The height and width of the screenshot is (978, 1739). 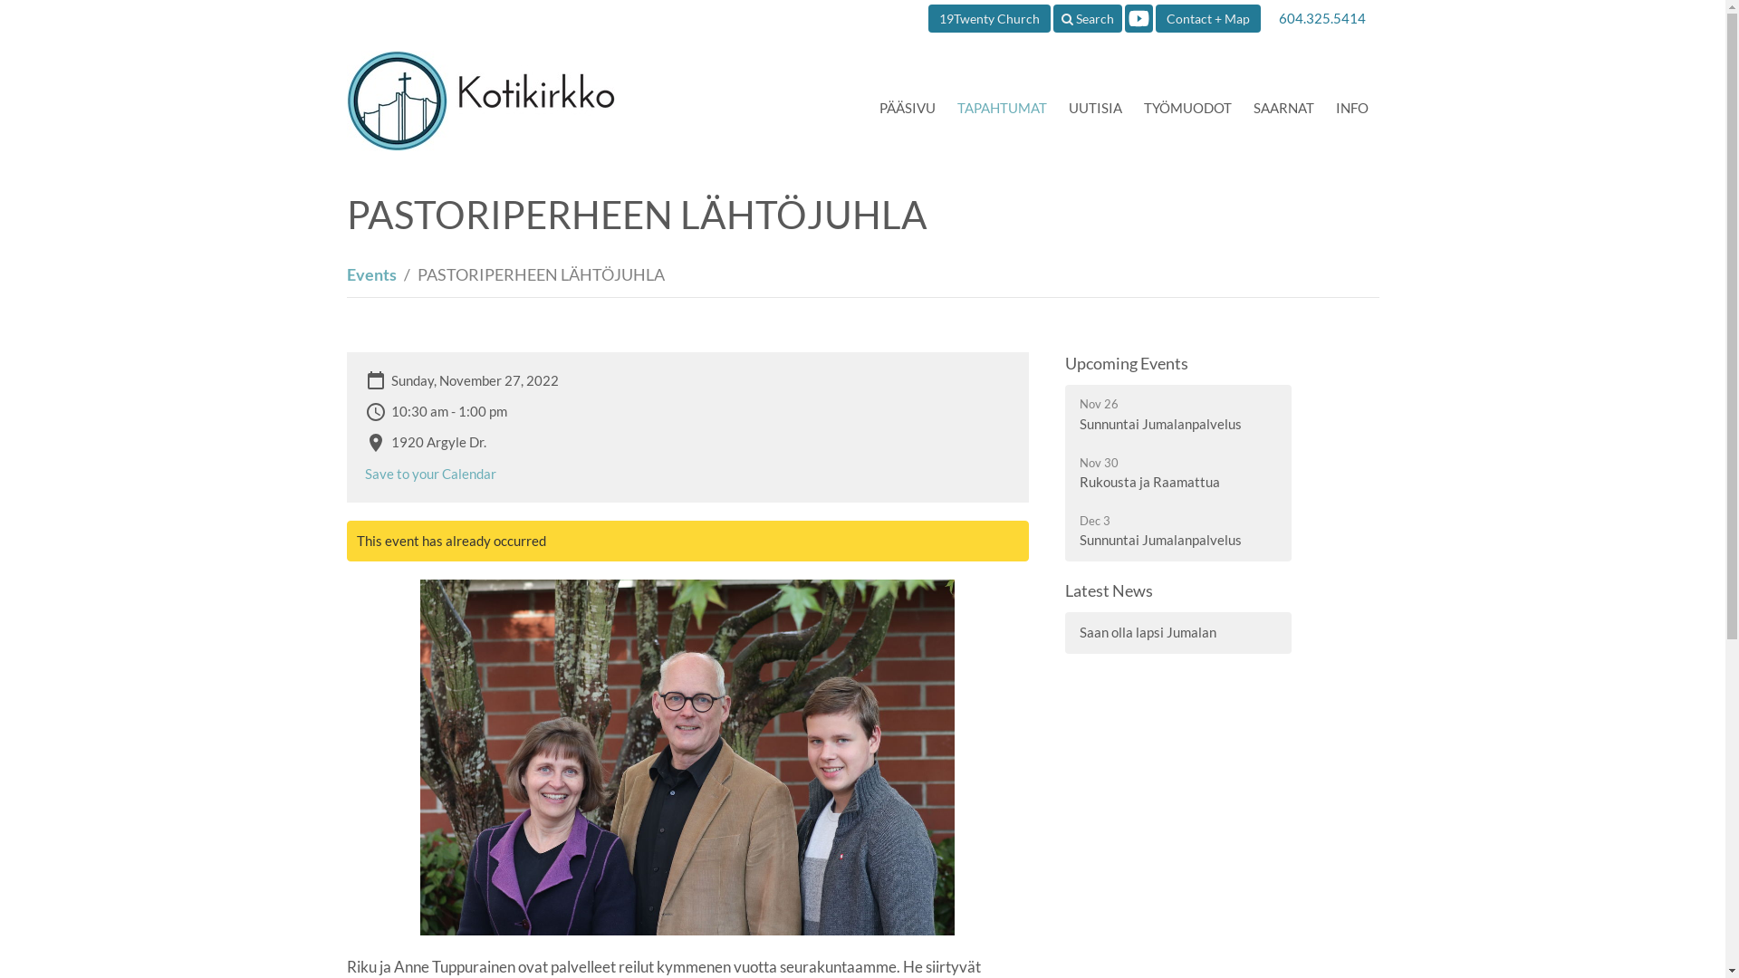 What do you see at coordinates (1178, 531) in the screenshot?
I see `Dec 3
Sunnuntai Jumalanpalvelus` at bounding box center [1178, 531].